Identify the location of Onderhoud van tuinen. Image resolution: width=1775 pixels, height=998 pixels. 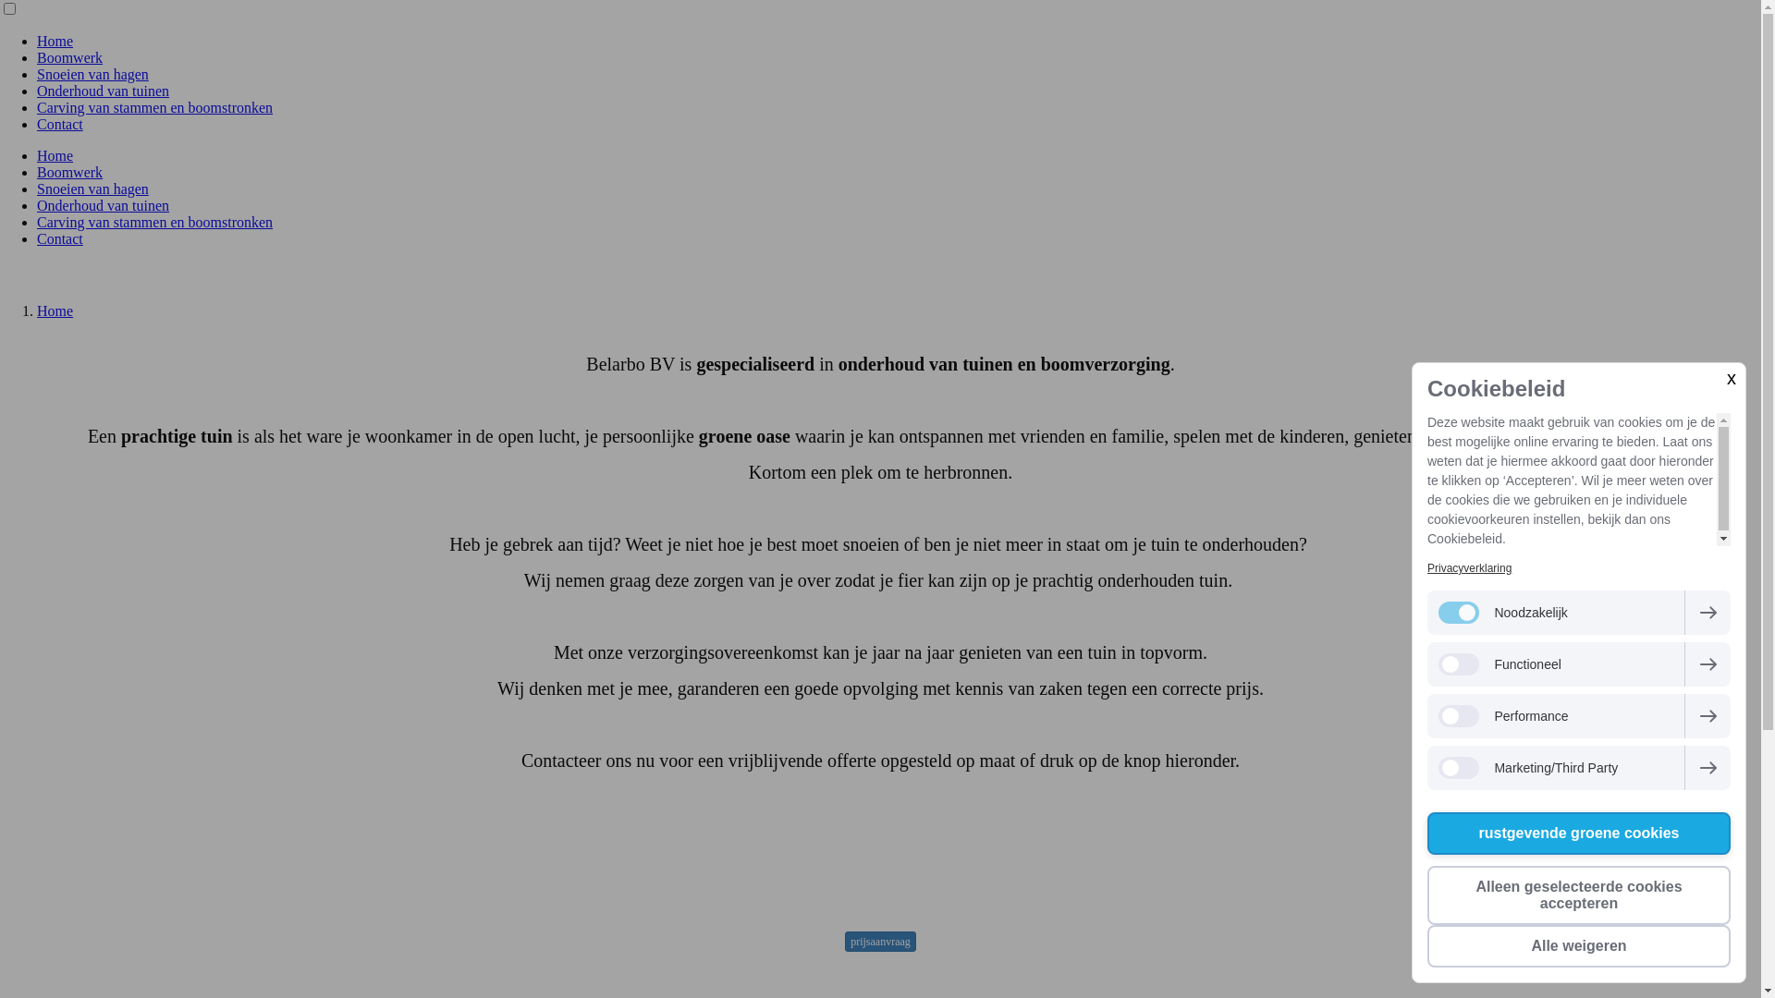
(104, 91).